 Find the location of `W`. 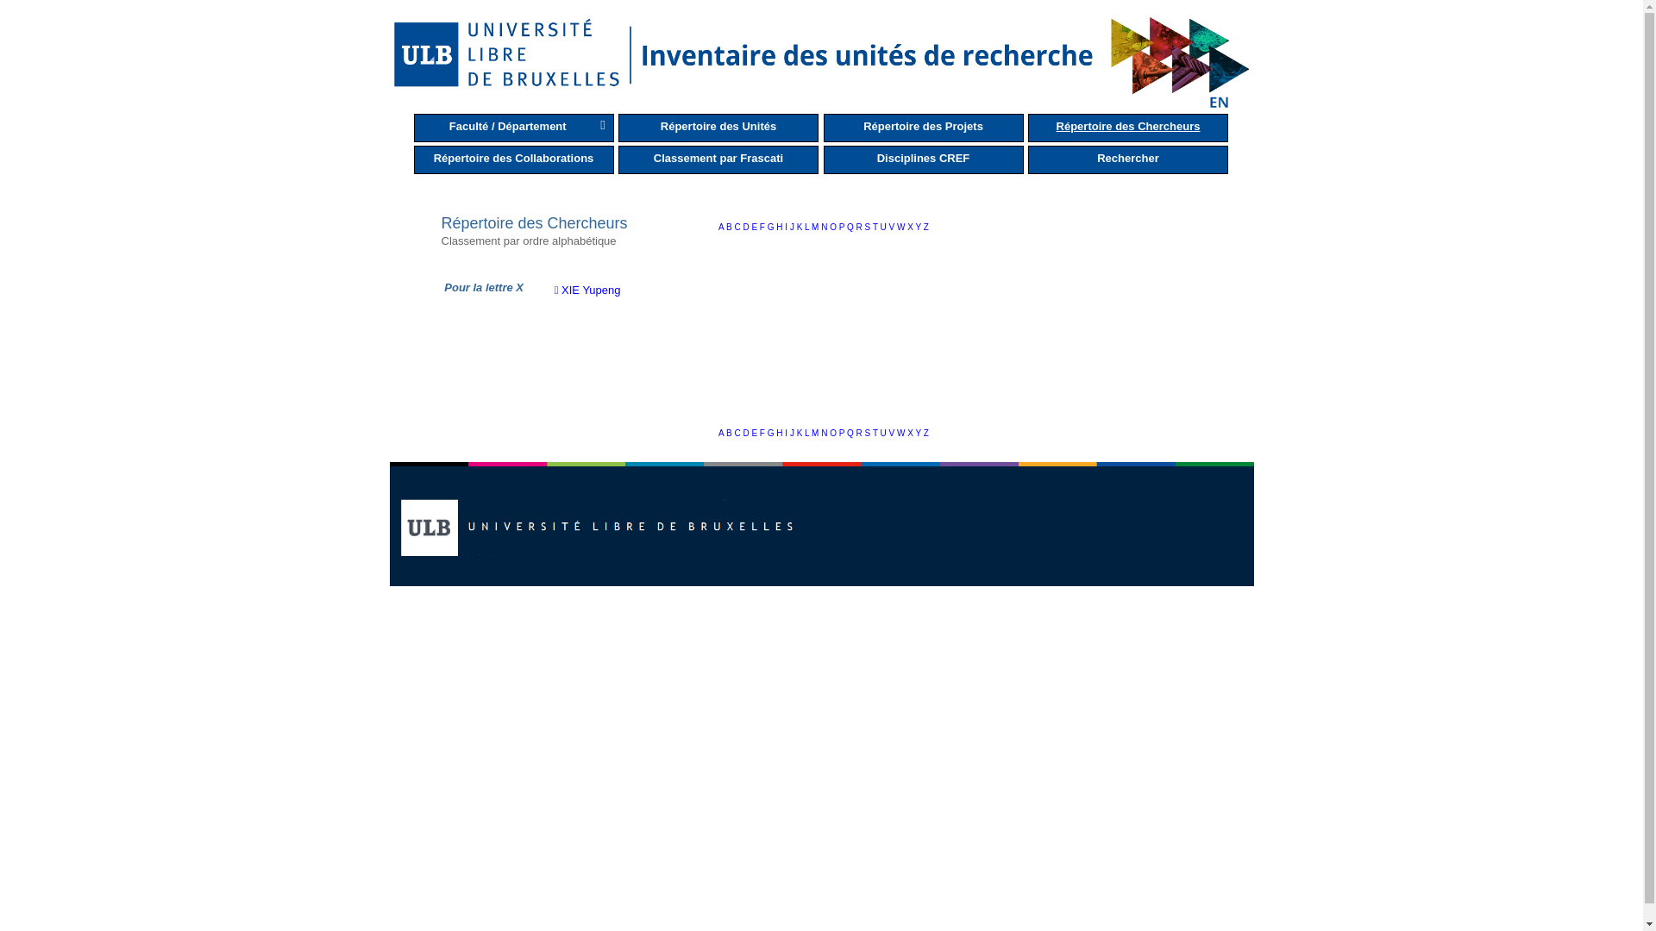

W is located at coordinates (902, 433).